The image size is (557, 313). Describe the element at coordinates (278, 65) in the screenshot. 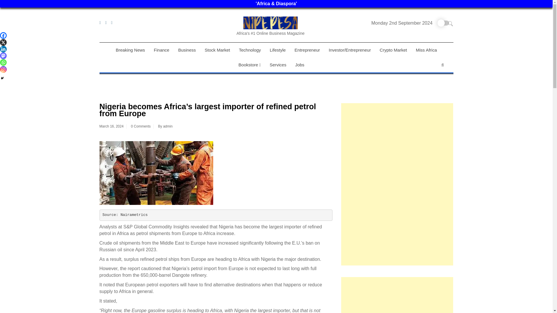

I see `Services` at that location.